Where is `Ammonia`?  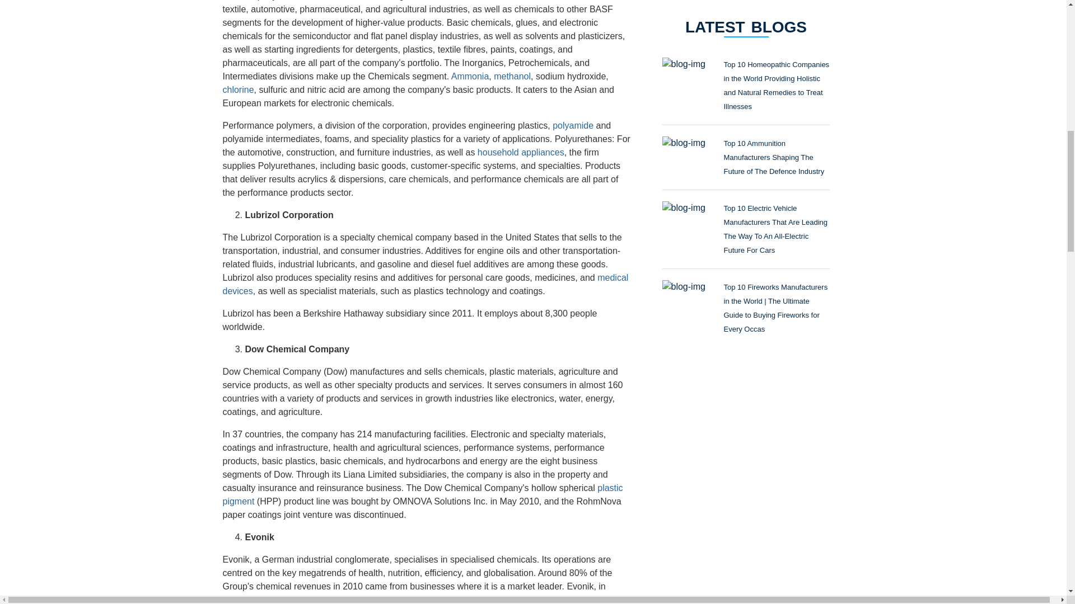 Ammonia is located at coordinates (470, 76).